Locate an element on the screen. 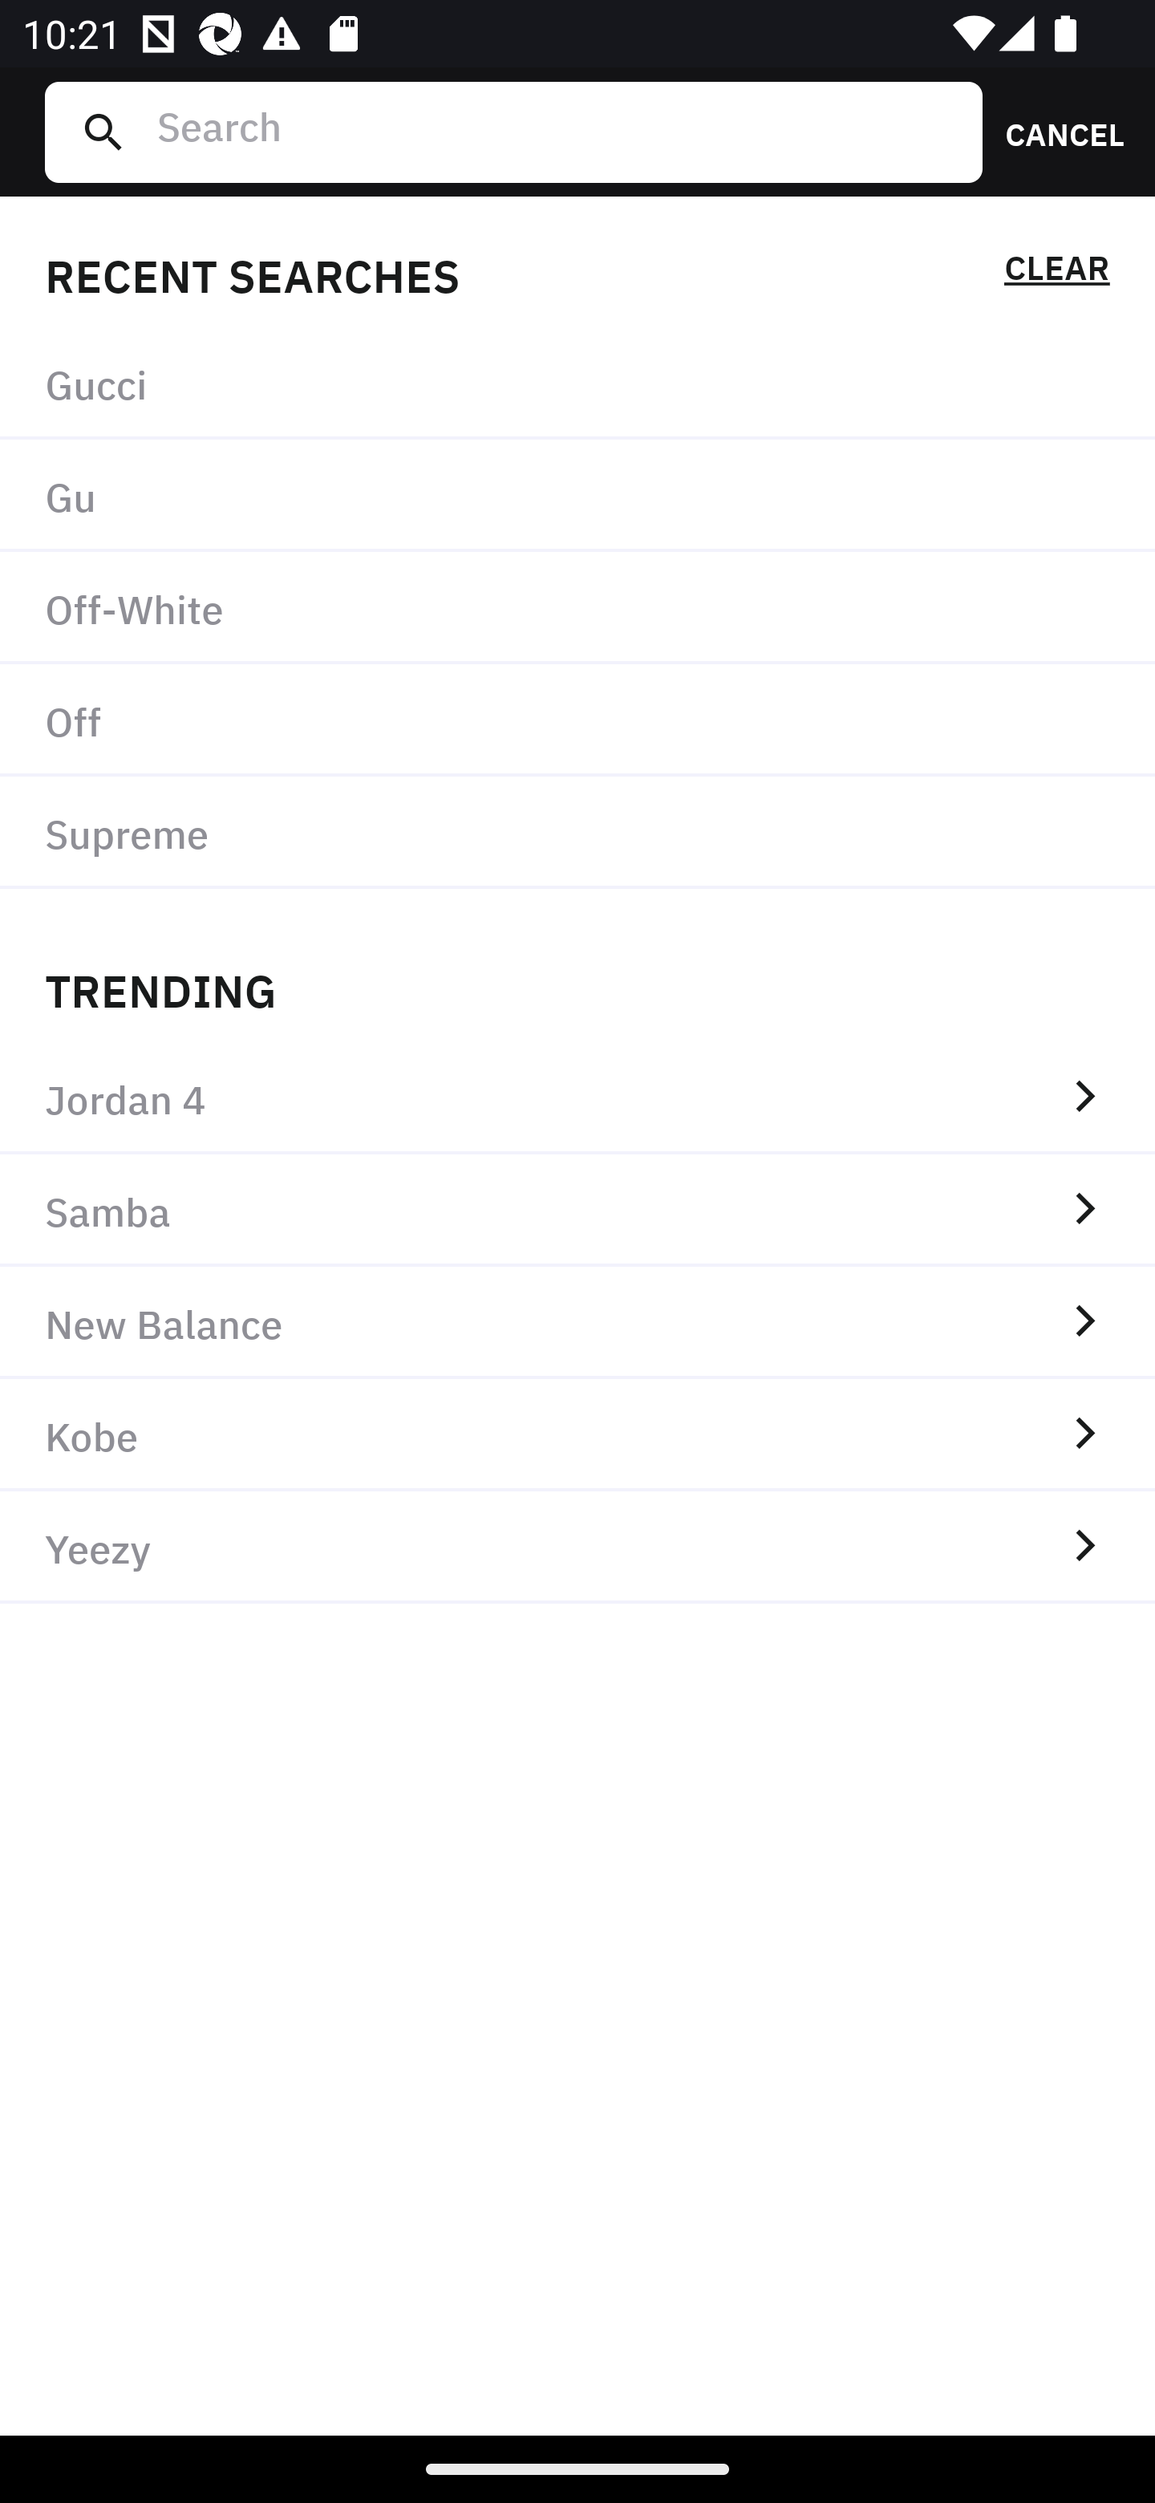  Gu is located at coordinates (577, 497).